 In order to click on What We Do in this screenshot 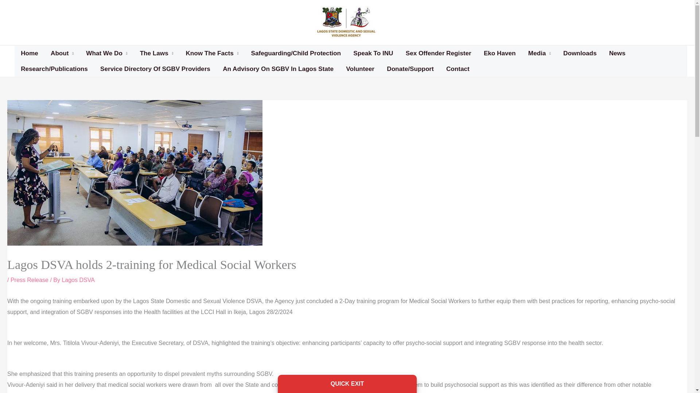, I will do `click(106, 53)`.